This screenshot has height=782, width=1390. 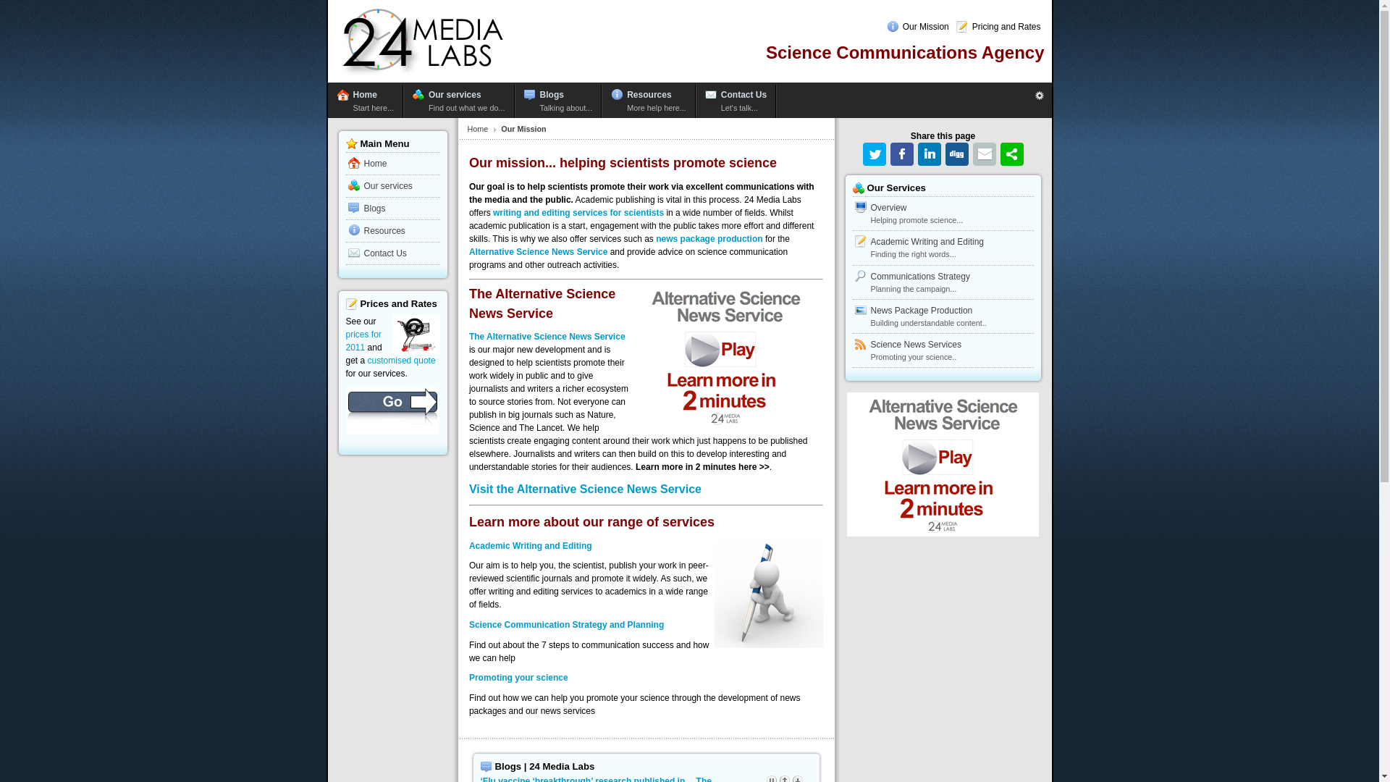 What do you see at coordinates (547, 337) in the screenshot?
I see `The Alternative Science News Service` at bounding box center [547, 337].